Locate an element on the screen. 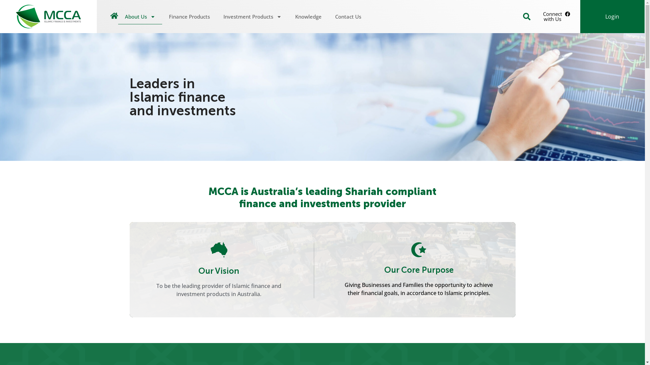  About Us is located at coordinates (140, 17).